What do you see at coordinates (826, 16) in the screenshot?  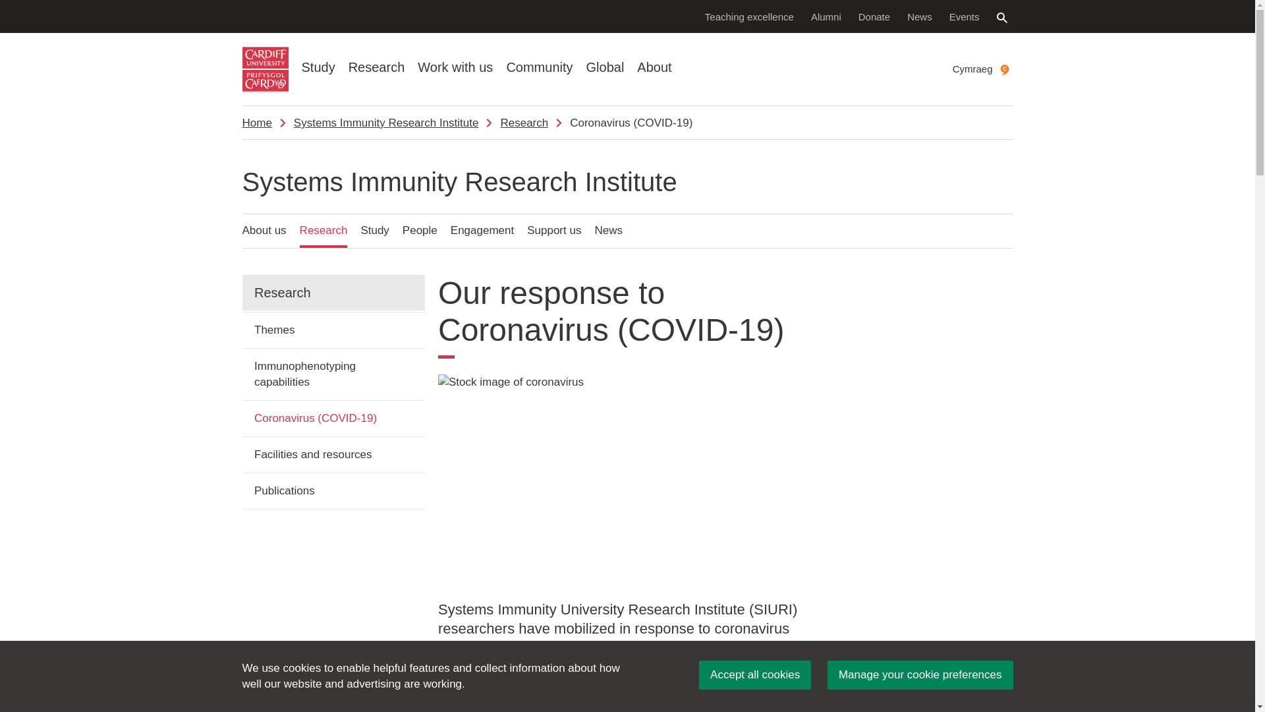 I see `Alumni` at bounding box center [826, 16].